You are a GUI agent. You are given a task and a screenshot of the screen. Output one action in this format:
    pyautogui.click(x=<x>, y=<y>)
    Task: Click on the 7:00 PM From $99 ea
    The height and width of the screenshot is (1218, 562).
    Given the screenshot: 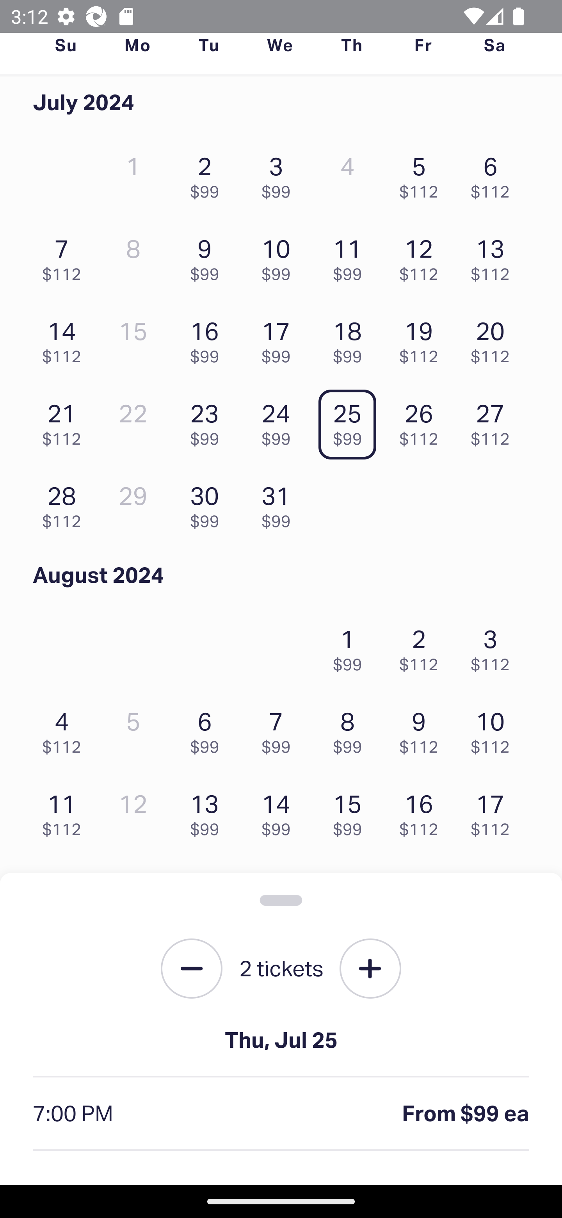 What is the action you would take?
    pyautogui.click(x=281, y=1114)
    